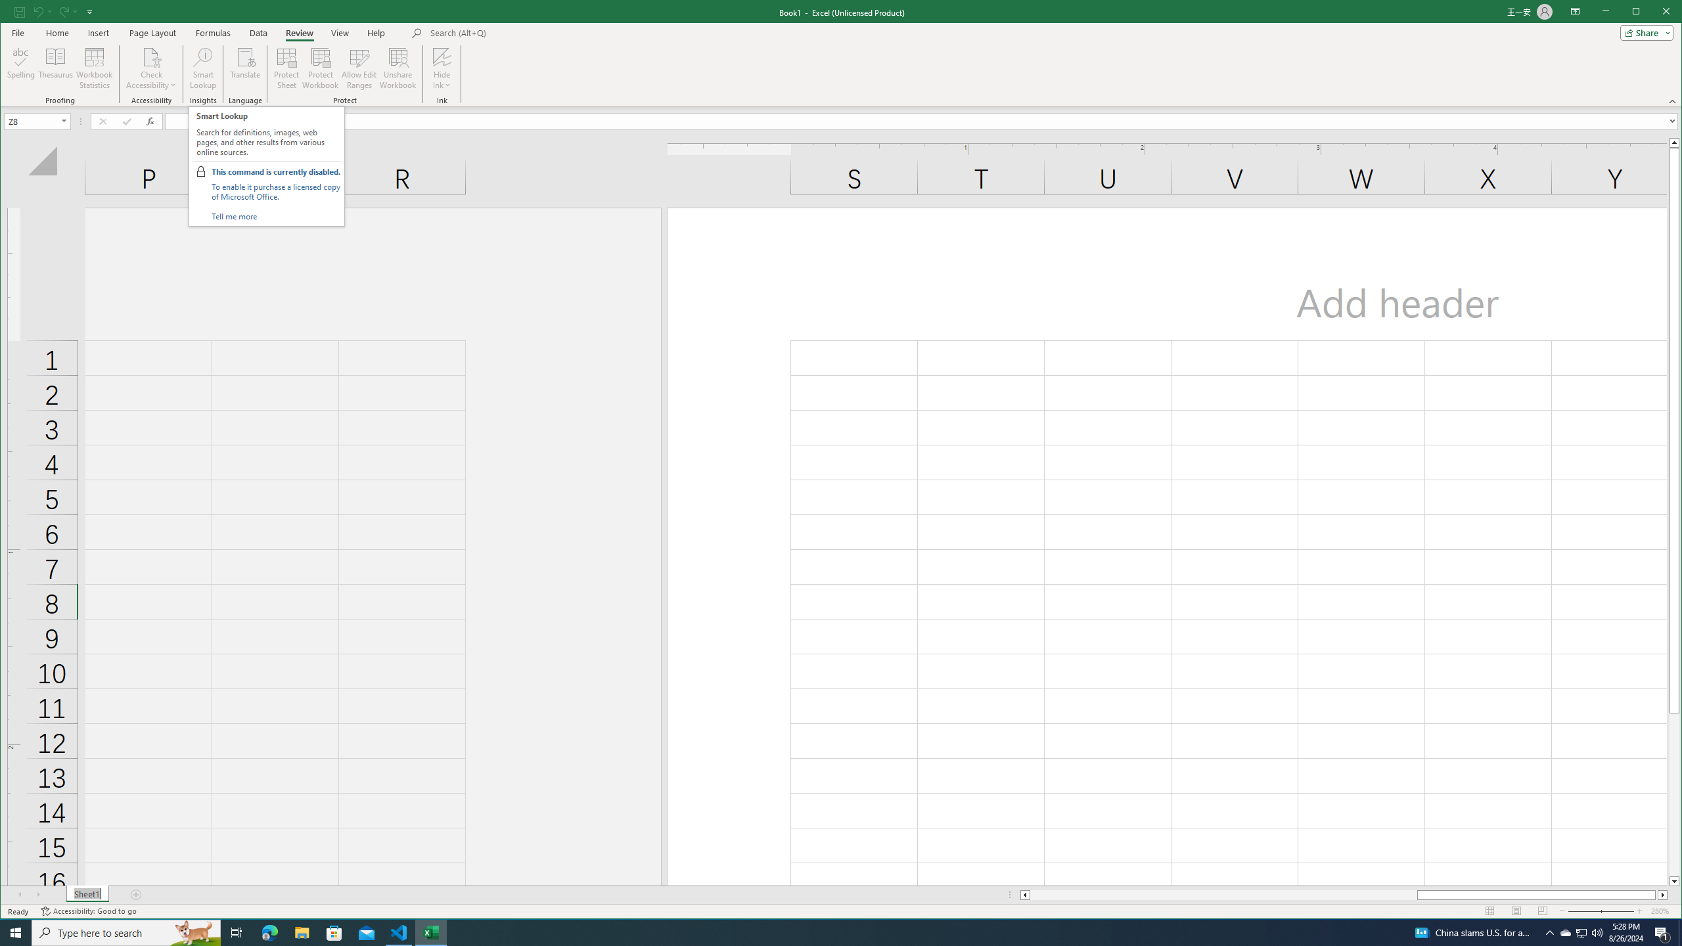  Describe the element at coordinates (398, 68) in the screenshot. I see `Unshare Workbook` at that location.